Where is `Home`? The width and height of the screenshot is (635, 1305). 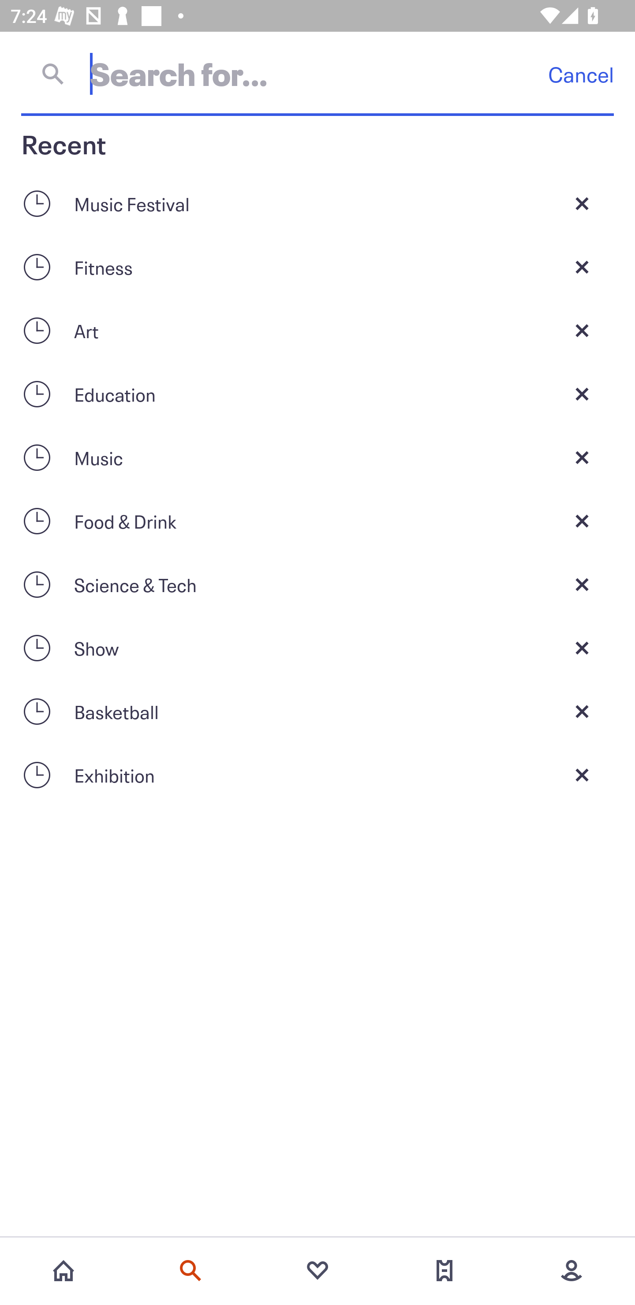 Home is located at coordinates (63, 1271).